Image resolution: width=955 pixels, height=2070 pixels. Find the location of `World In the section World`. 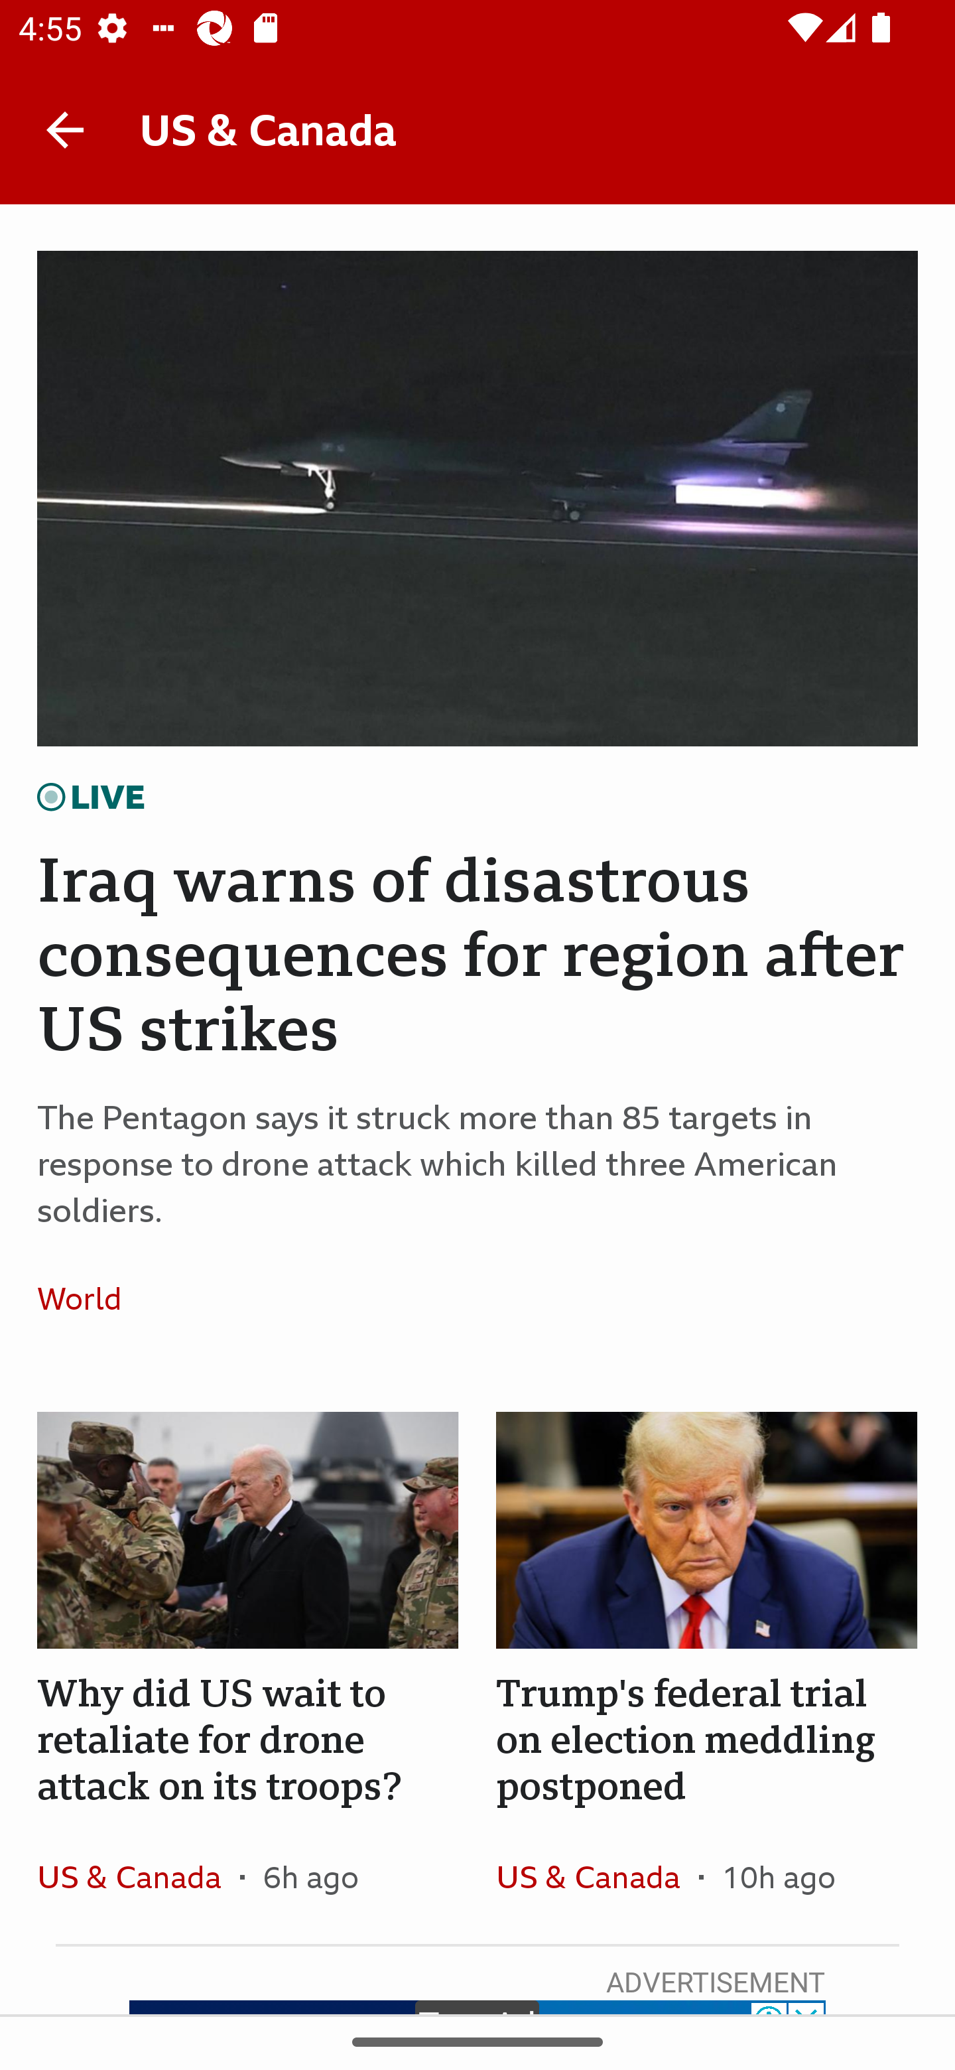

World In the section World is located at coordinates (89, 1299).